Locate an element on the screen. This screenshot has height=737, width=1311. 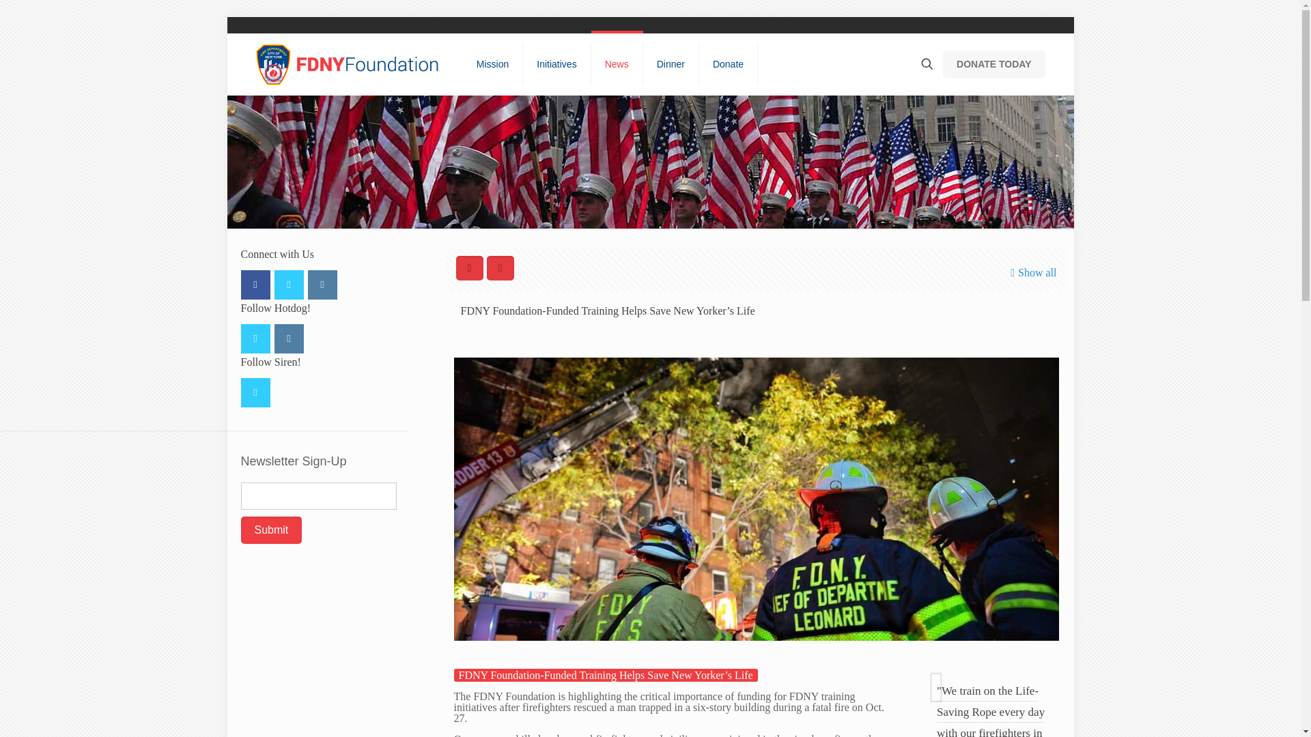
Donate is located at coordinates (728, 64).